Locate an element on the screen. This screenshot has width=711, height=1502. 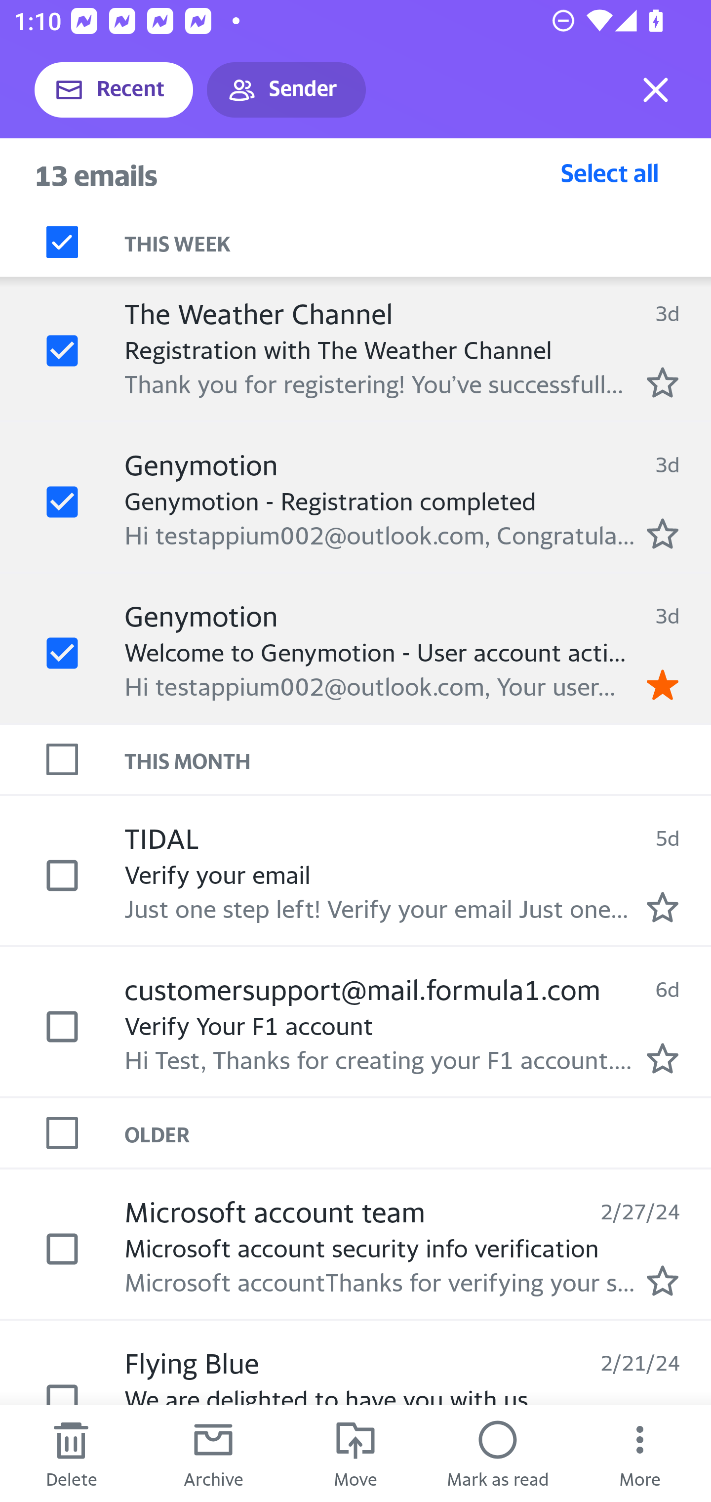
Archive is located at coordinates (213, 1454).